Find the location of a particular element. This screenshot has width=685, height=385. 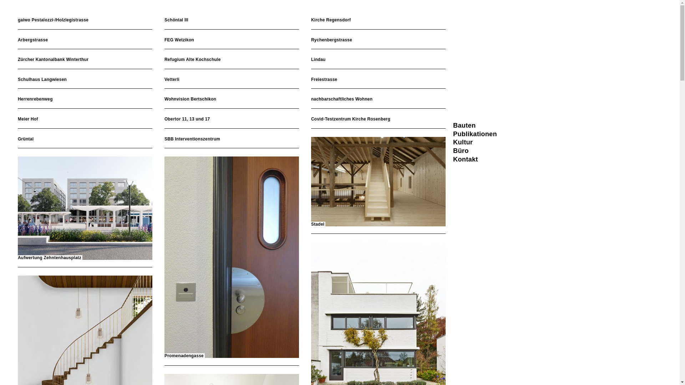

Vetterli is located at coordinates (232, 80).